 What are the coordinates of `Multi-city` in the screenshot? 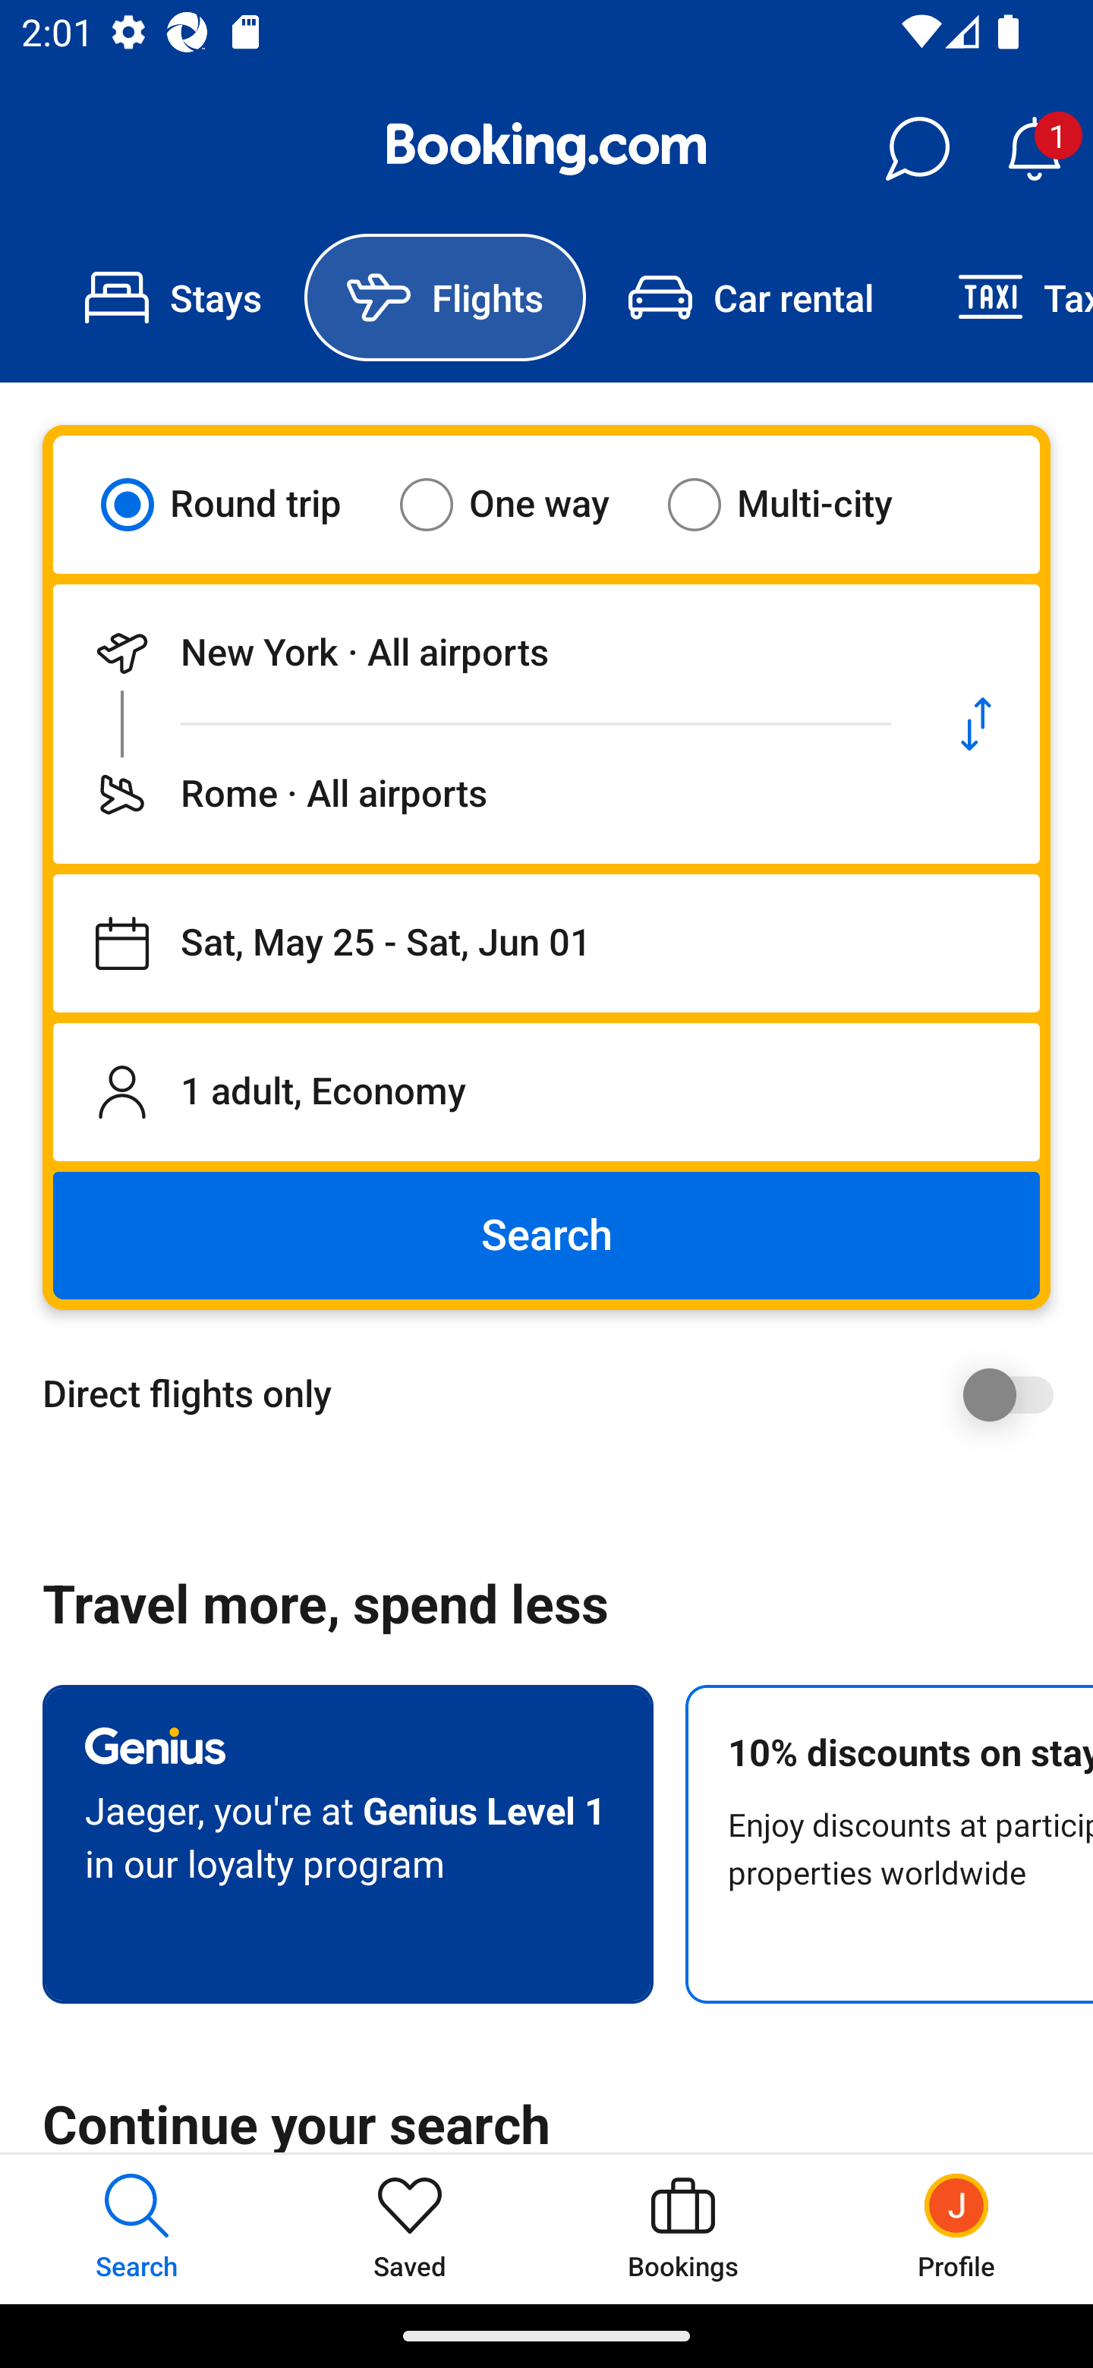 It's located at (798, 504).